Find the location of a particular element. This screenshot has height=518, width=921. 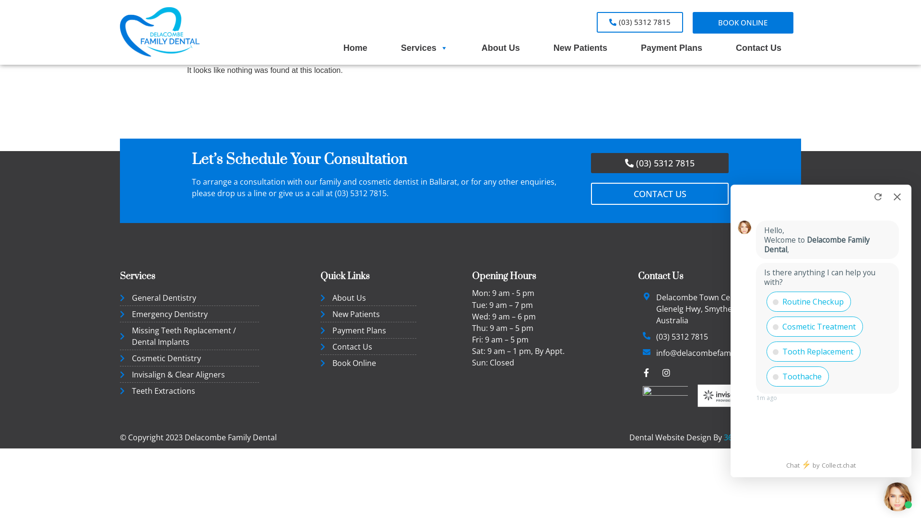

Teeth Extractions is located at coordinates (189, 391).